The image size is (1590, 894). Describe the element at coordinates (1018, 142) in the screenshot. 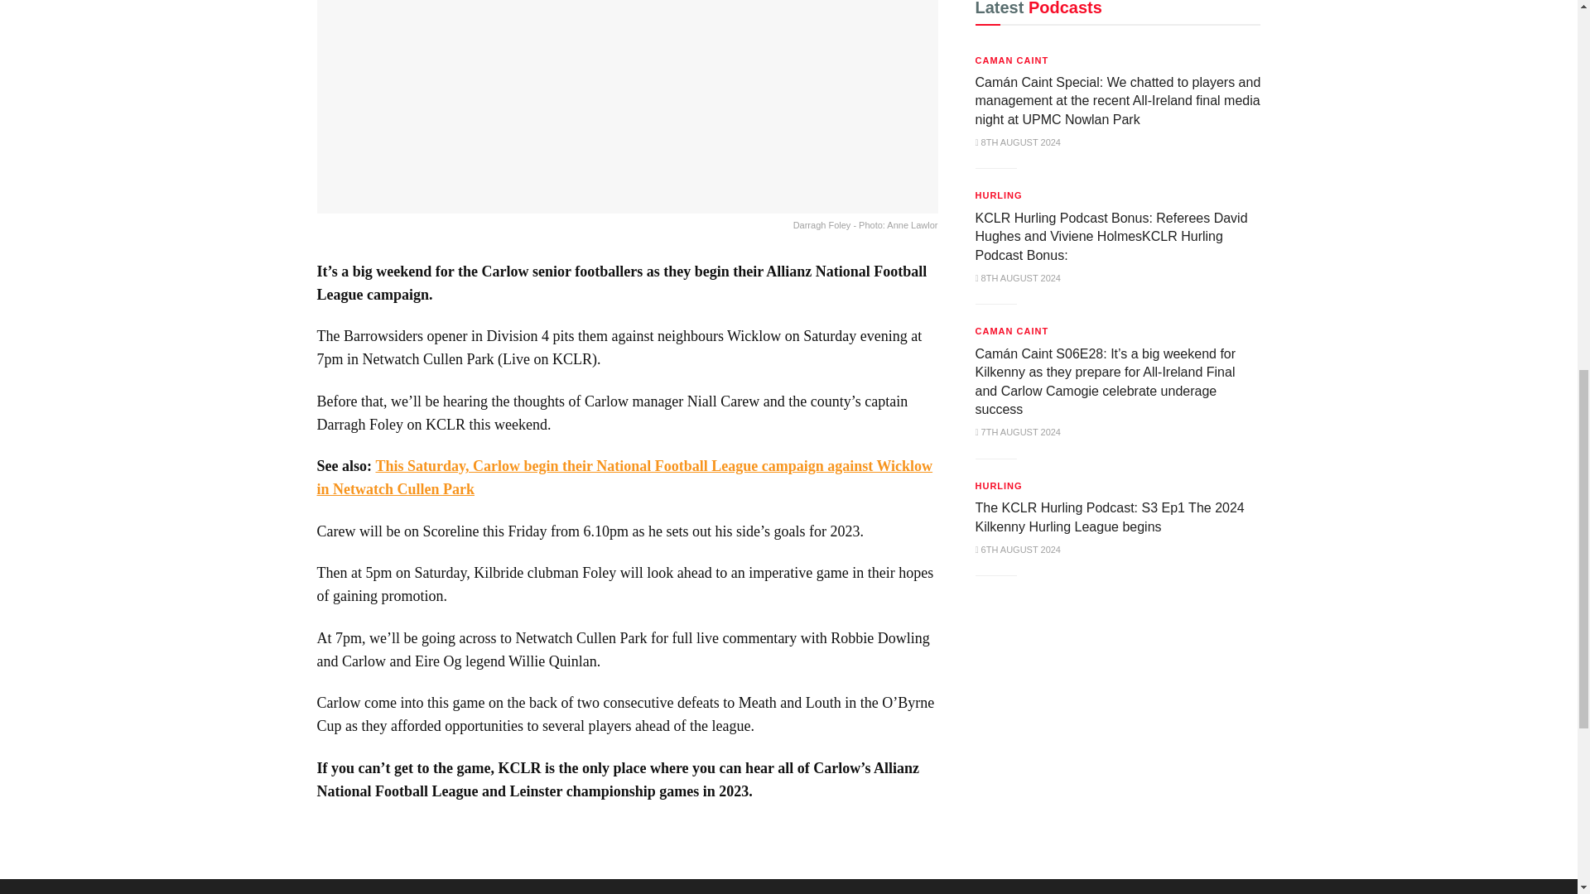

I see `8TH AUGUST 2024` at that location.